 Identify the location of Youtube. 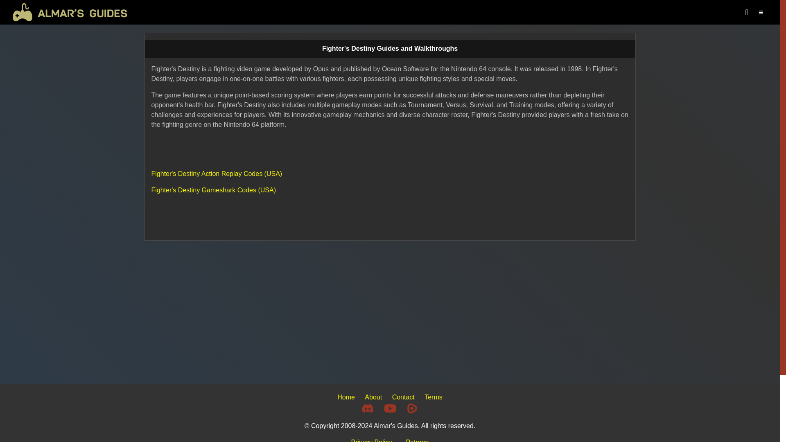
(390, 408).